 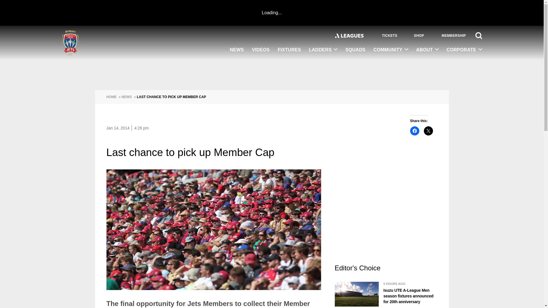 I want to click on FIXTURES, so click(x=289, y=50).